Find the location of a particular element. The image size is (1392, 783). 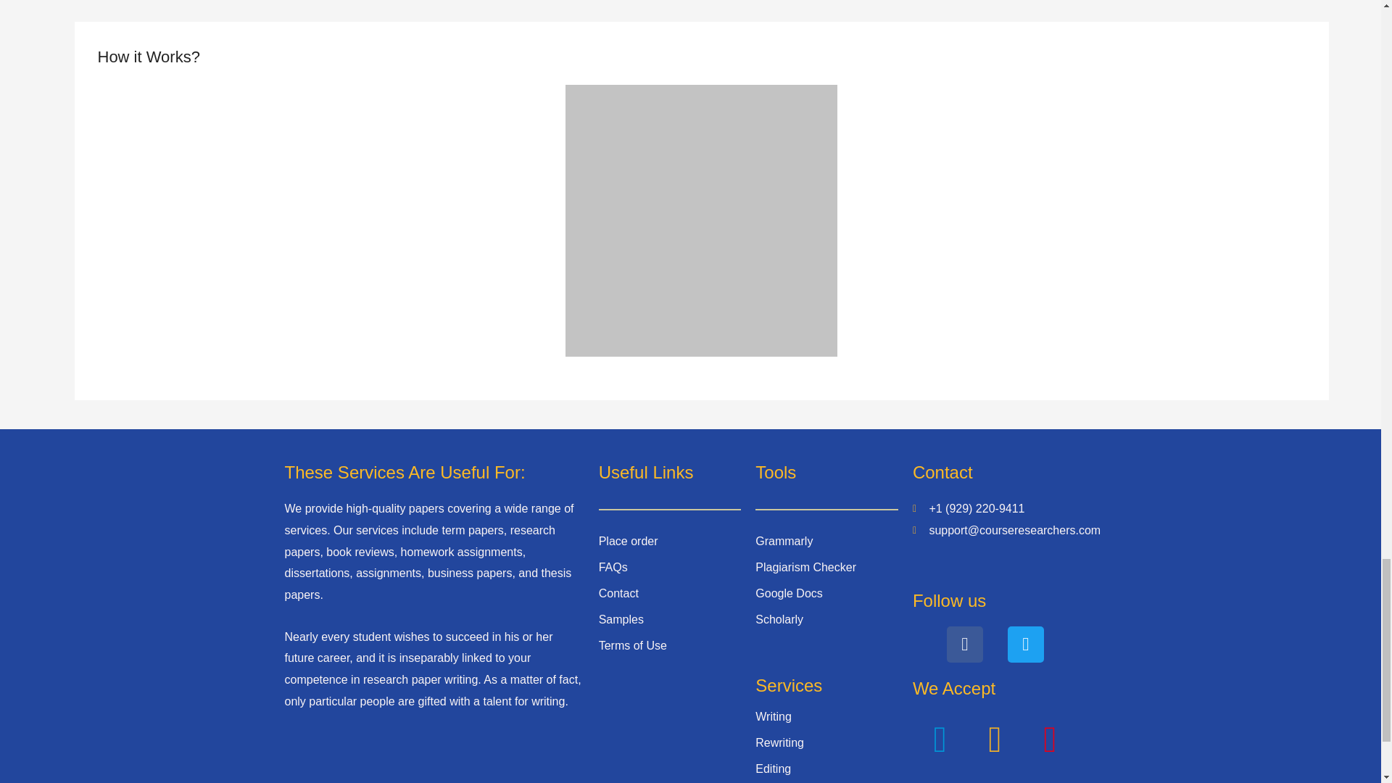

Samples is located at coordinates (621, 619).